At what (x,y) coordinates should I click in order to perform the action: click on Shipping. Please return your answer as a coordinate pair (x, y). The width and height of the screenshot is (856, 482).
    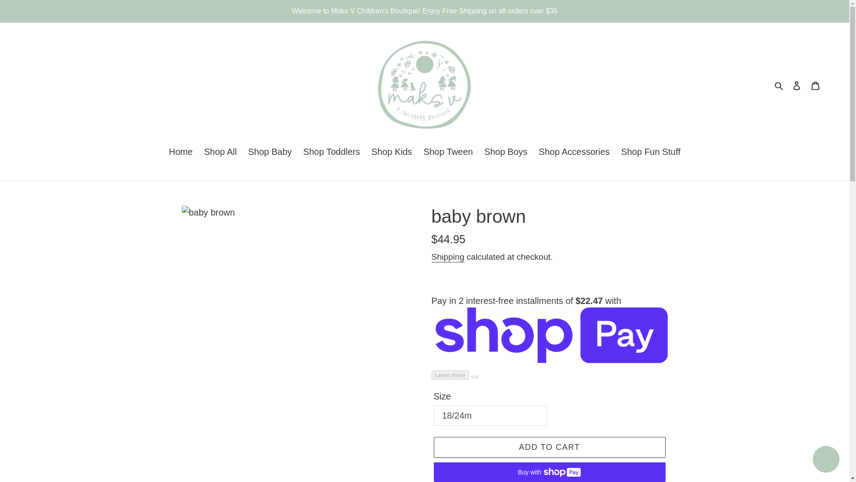
    Looking at the image, I should click on (448, 257).